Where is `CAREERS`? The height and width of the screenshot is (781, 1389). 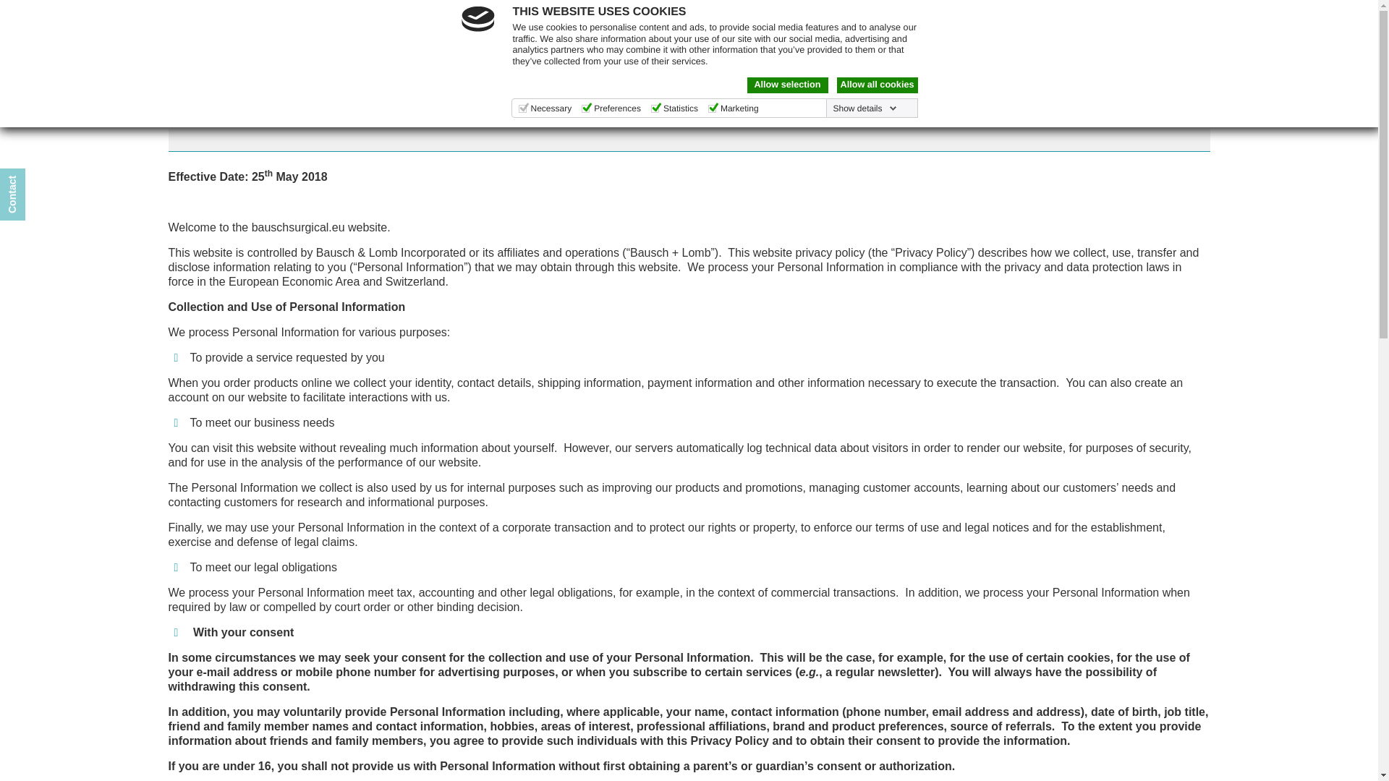 CAREERS is located at coordinates (706, 58).